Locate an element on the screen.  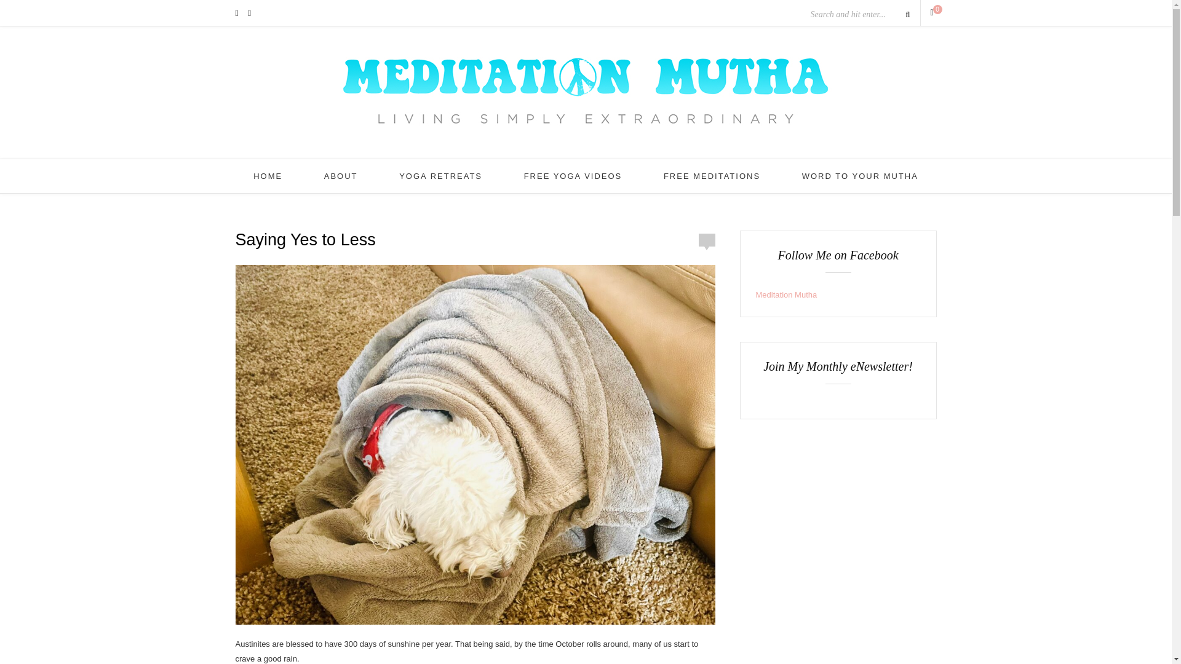
Meditation Mutha is located at coordinates (786, 294).